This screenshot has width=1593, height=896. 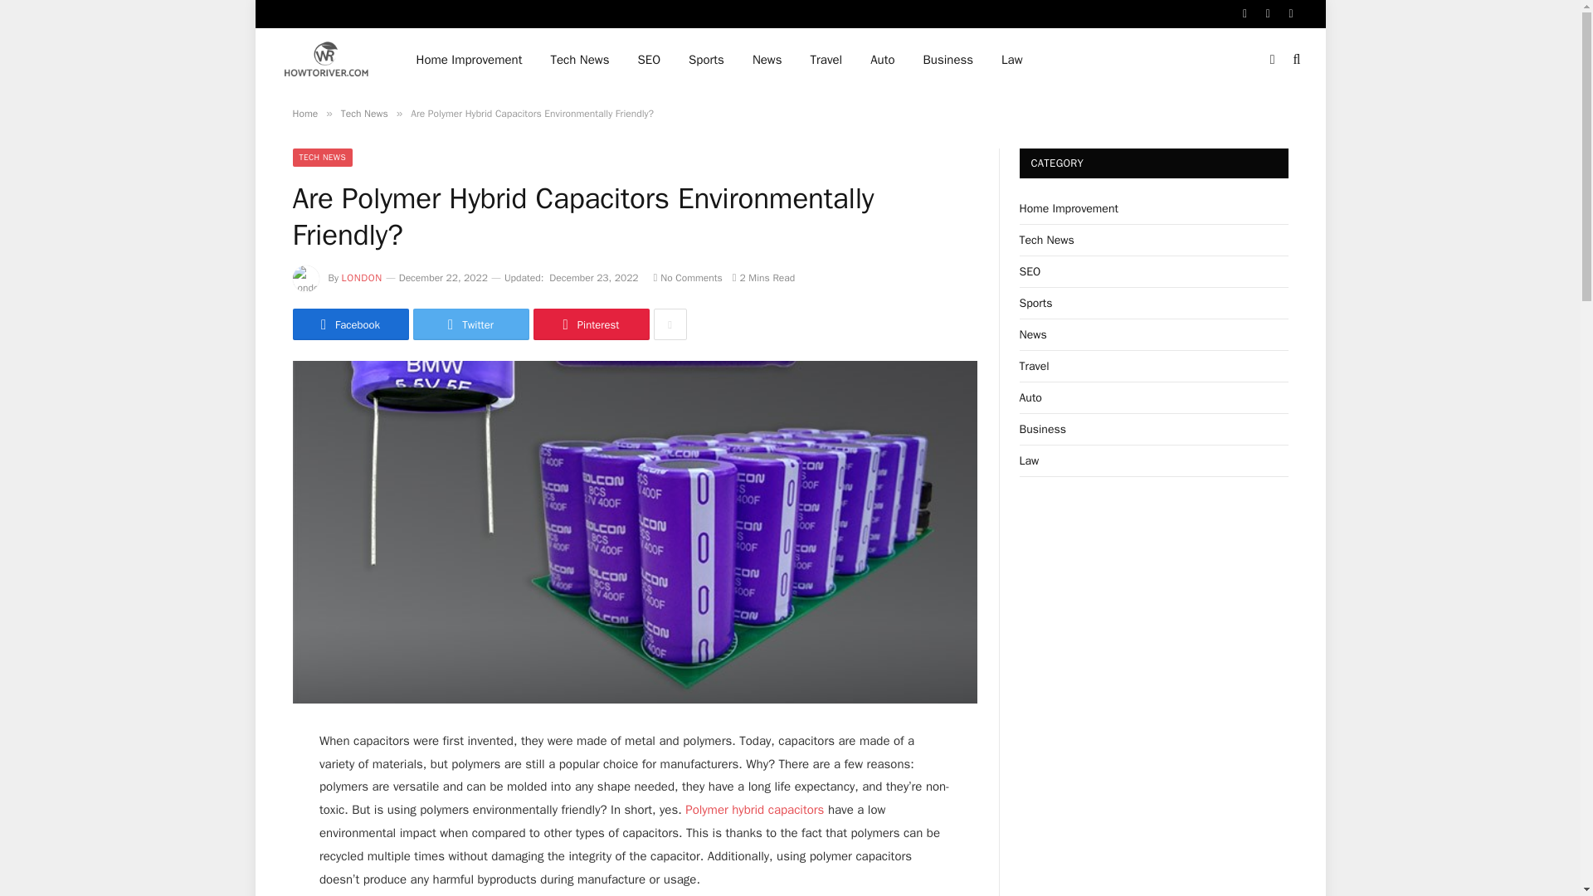 I want to click on Home, so click(x=304, y=113).